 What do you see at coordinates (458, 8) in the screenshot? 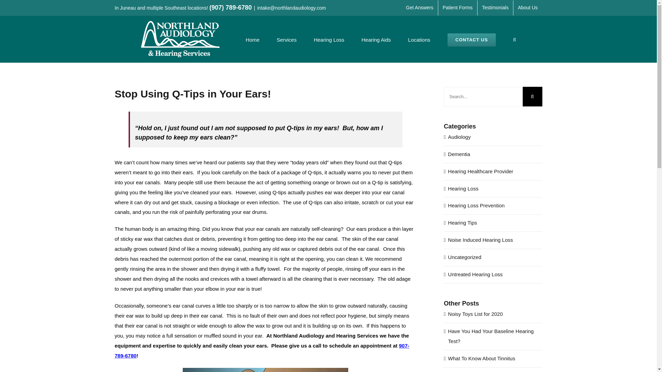
I see `Patient Forms` at bounding box center [458, 8].